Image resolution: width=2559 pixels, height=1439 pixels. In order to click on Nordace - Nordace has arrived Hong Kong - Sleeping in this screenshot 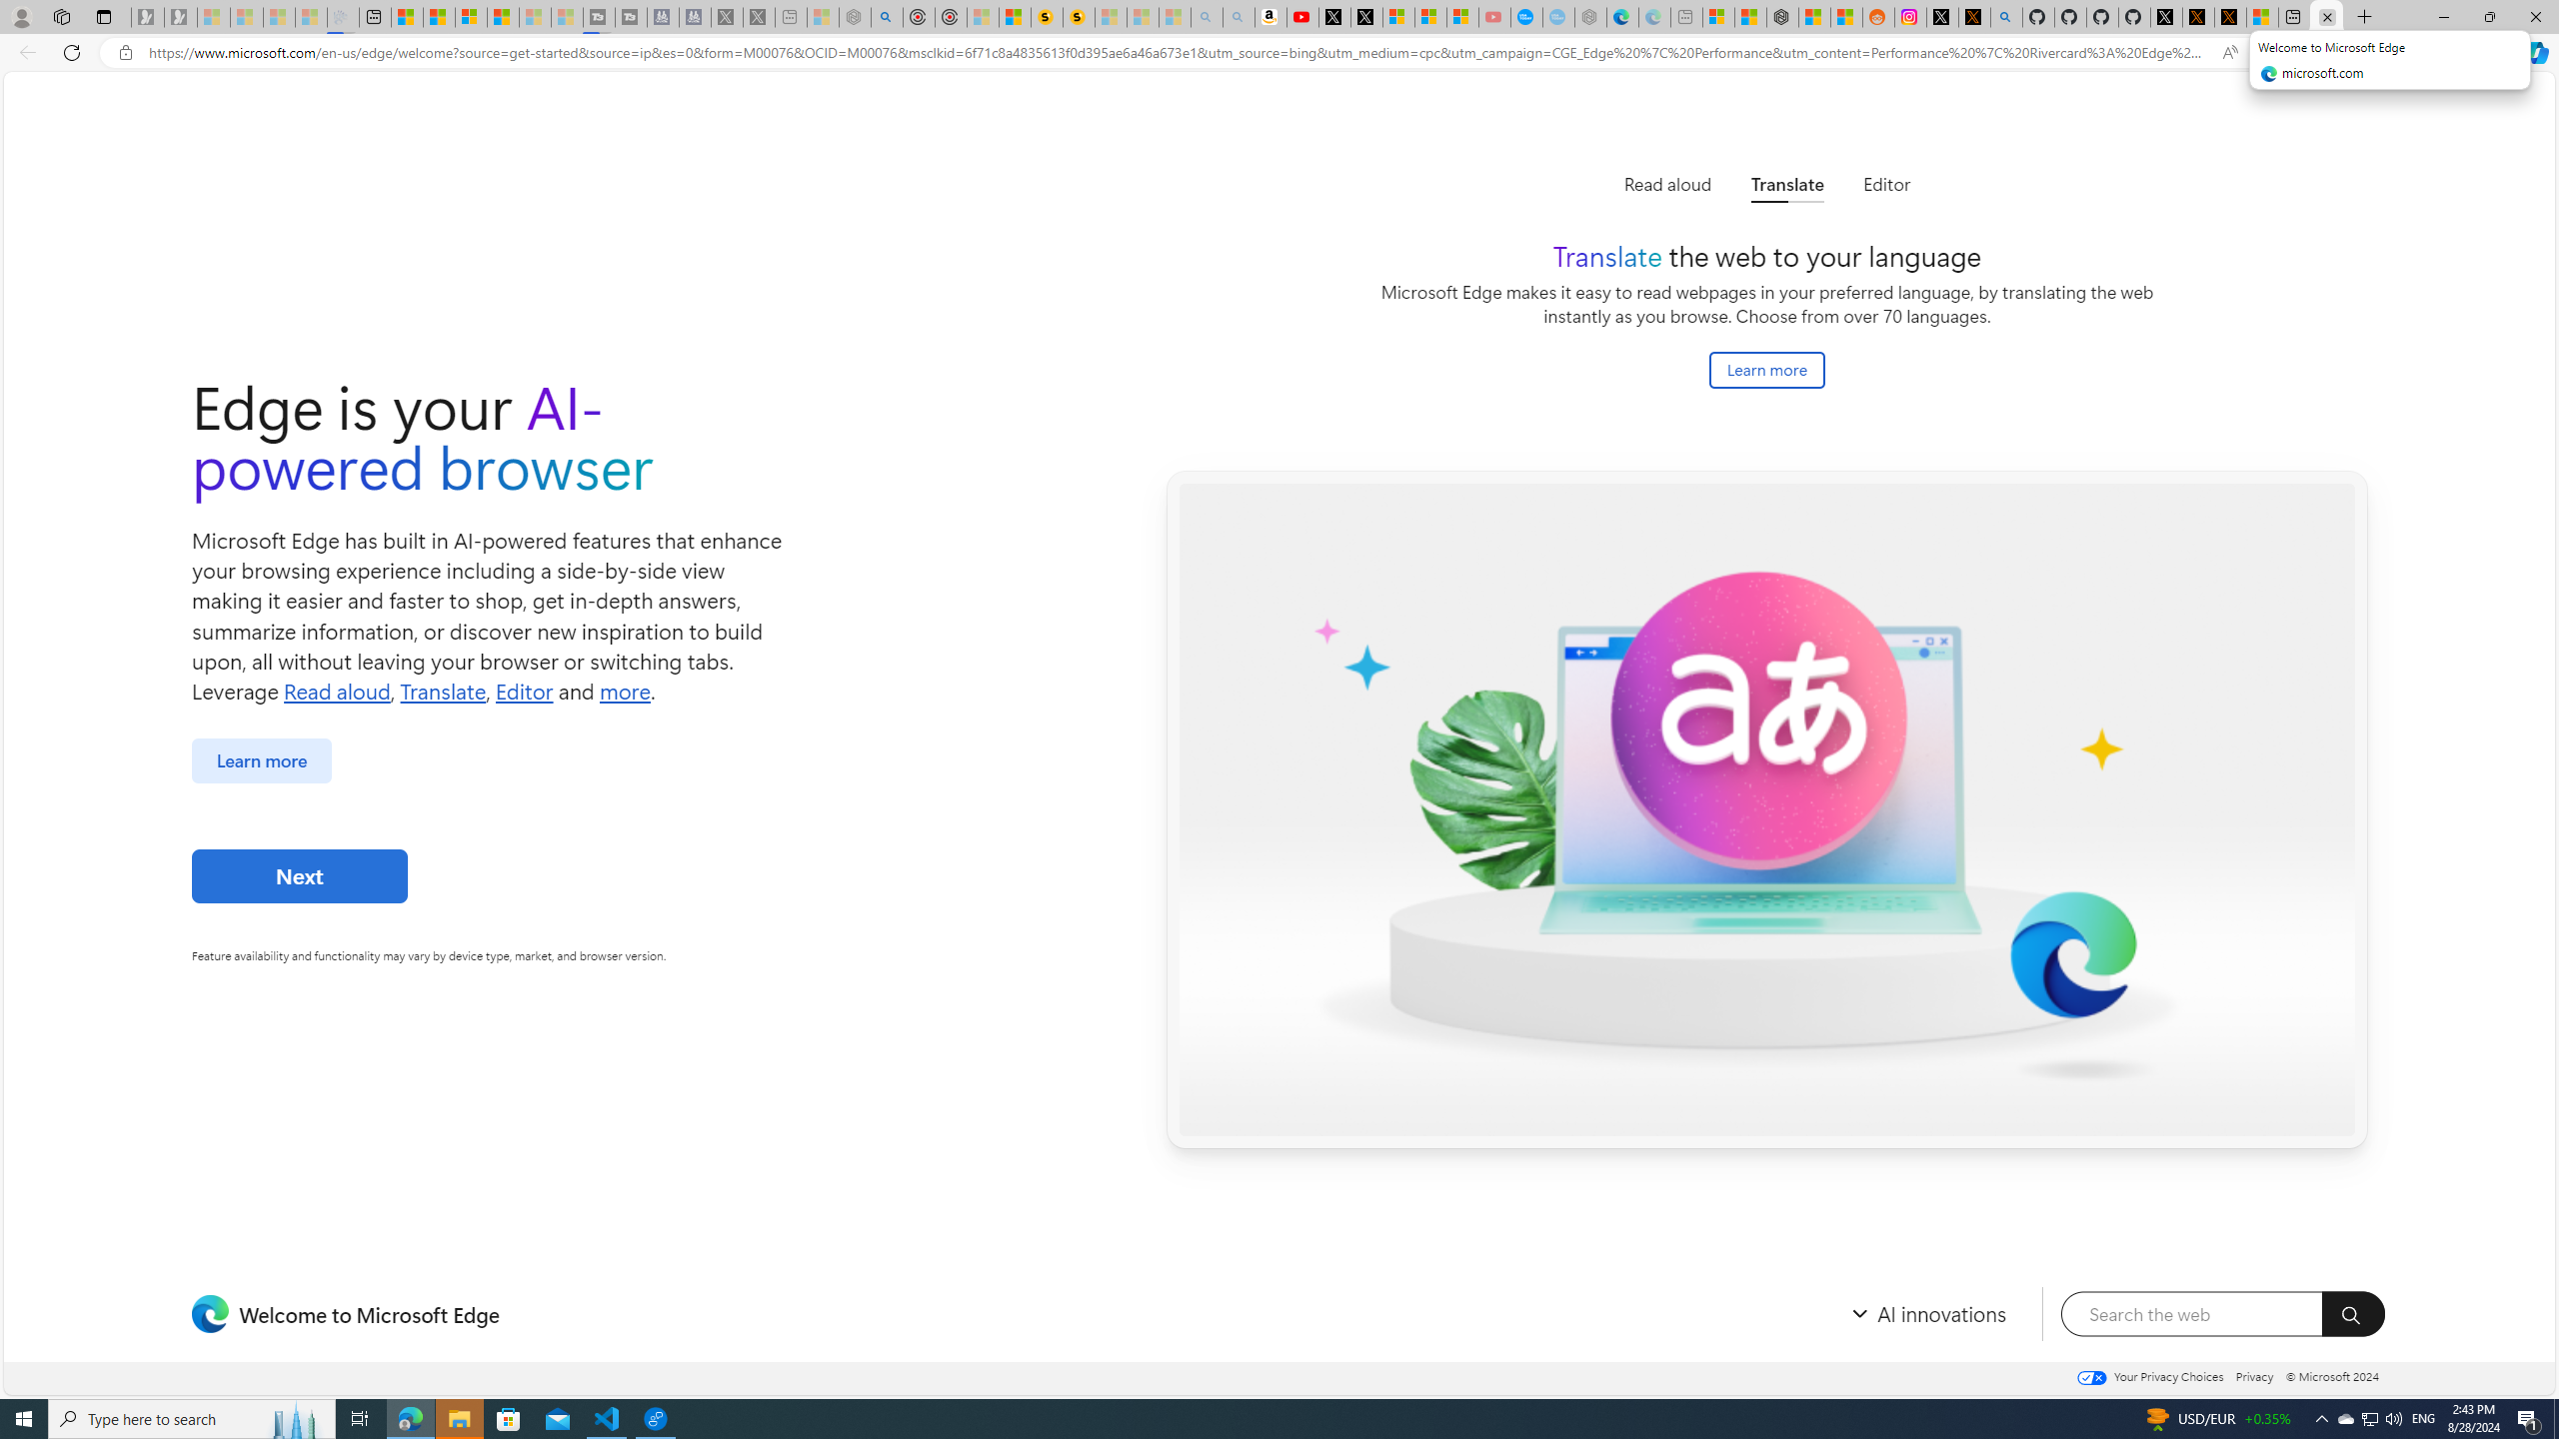, I will do `click(1589, 17)`.